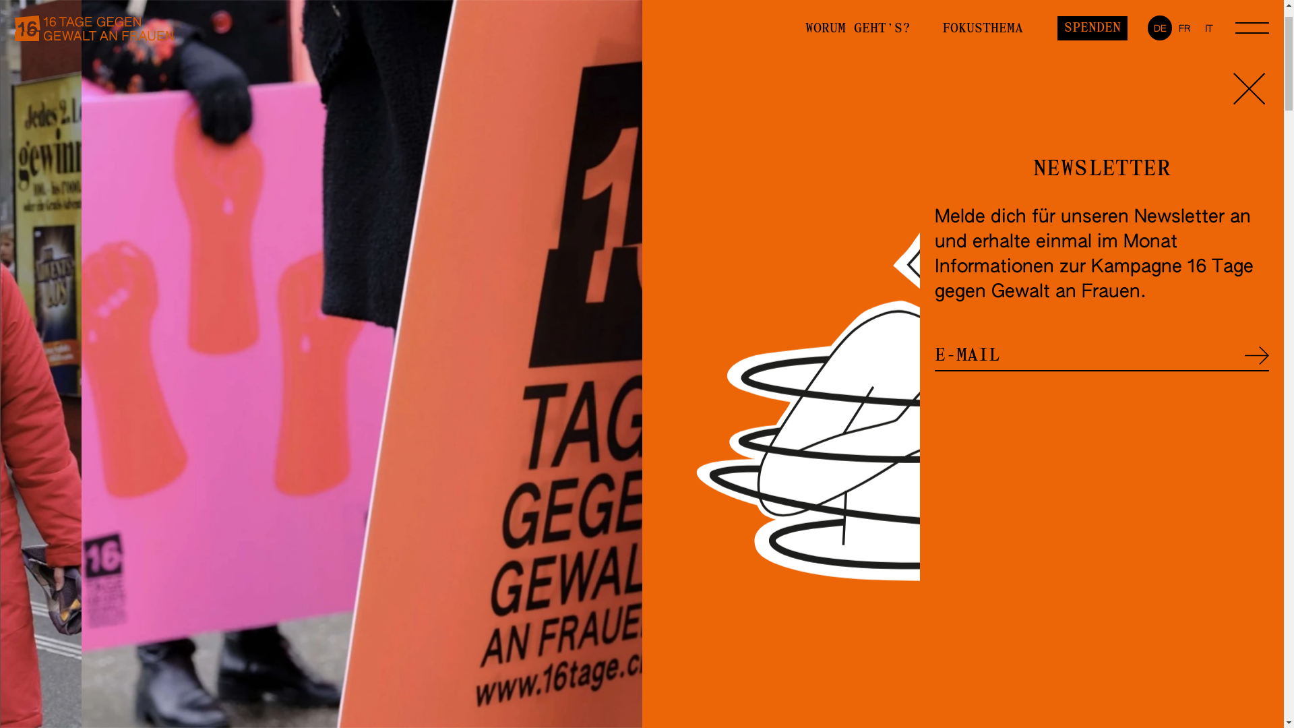  Describe the element at coordinates (1092, 85) in the screenshot. I see `SPENDEN` at that location.